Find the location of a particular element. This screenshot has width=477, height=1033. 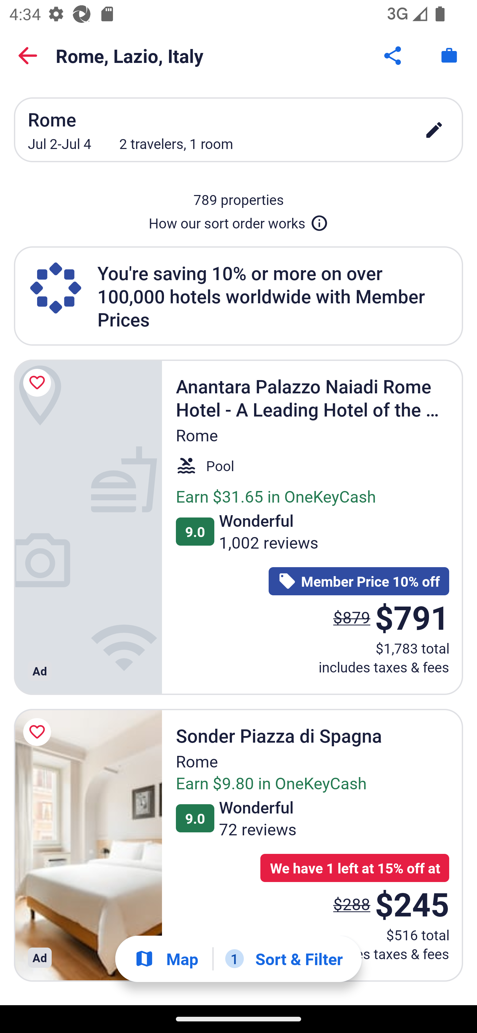

Trips. Button is located at coordinates (449, 56).